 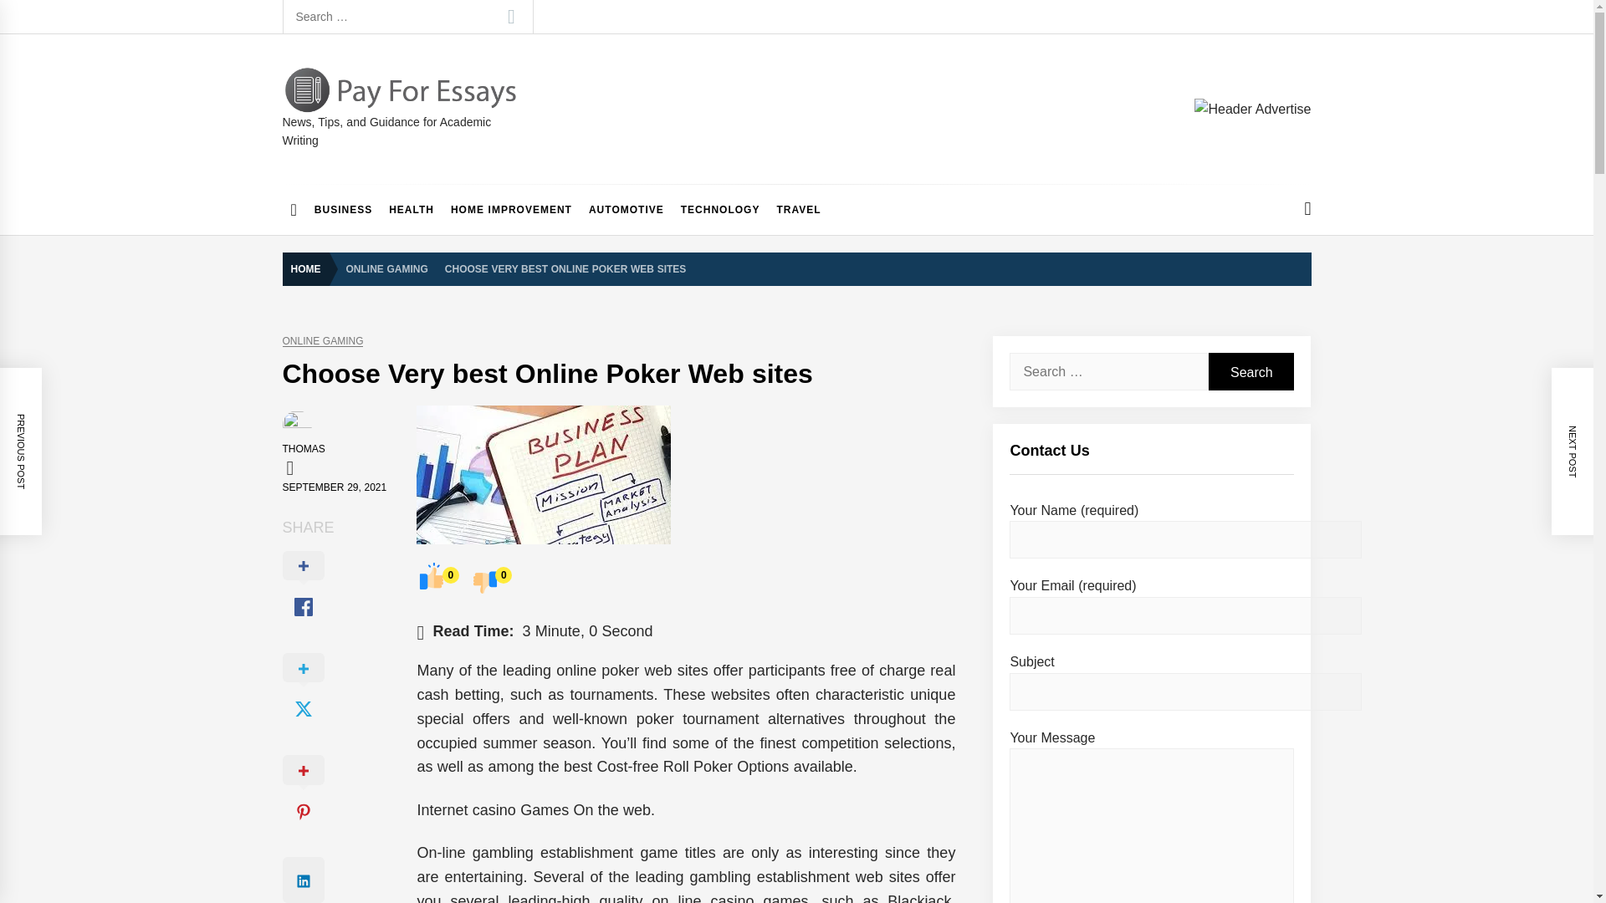 What do you see at coordinates (384, 129) in the screenshot?
I see `Pay for Essays` at bounding box center [384, 129].